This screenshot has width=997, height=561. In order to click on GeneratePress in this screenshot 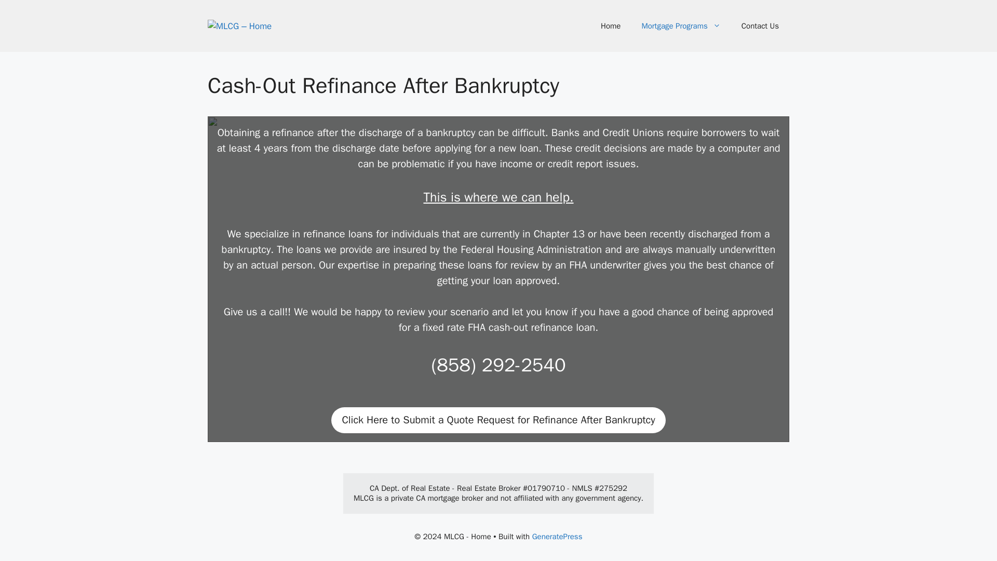, I will do `click(557, 536)`.